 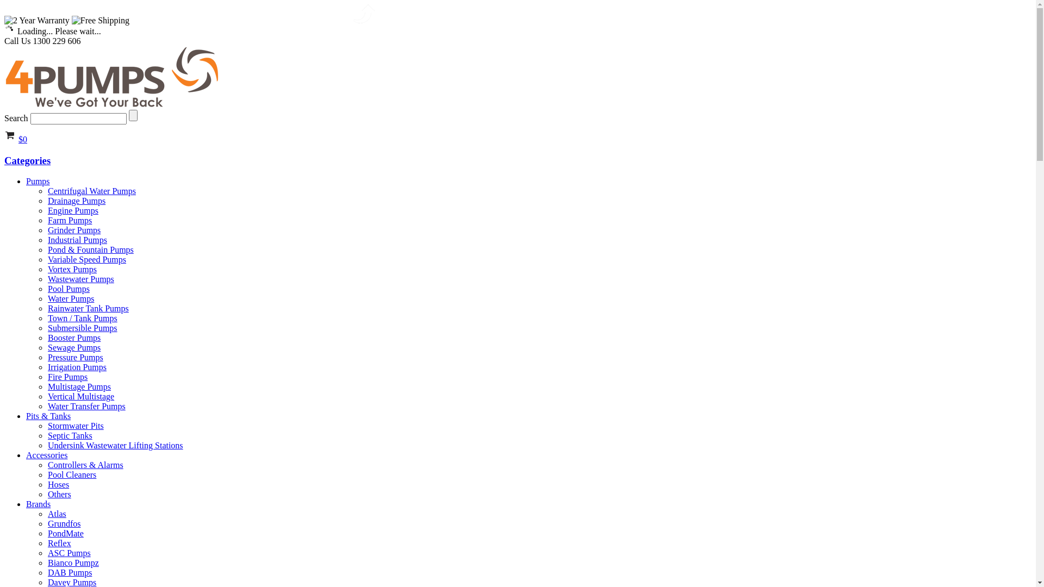 What do you see at coordinates (133, 115) in the screenshot?
I see `Search` at bounding box center [133, 115].